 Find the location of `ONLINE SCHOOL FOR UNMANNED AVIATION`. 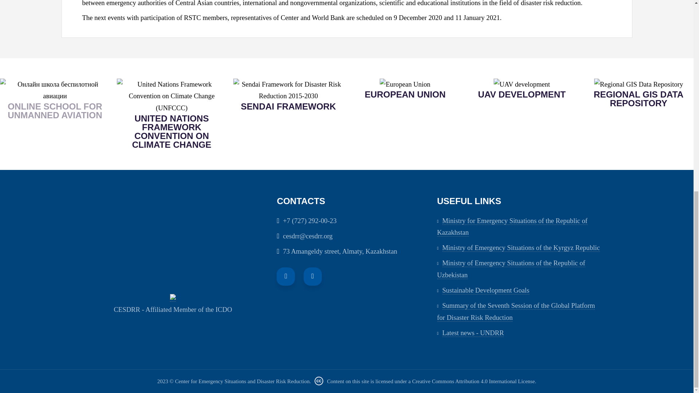

ONLINE SCHOOL FOR UNMANNED AVIATION is located at coordinates (55, 111).